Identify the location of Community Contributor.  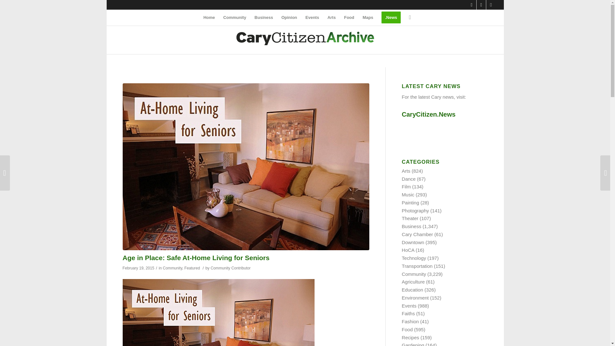
(231, 268).